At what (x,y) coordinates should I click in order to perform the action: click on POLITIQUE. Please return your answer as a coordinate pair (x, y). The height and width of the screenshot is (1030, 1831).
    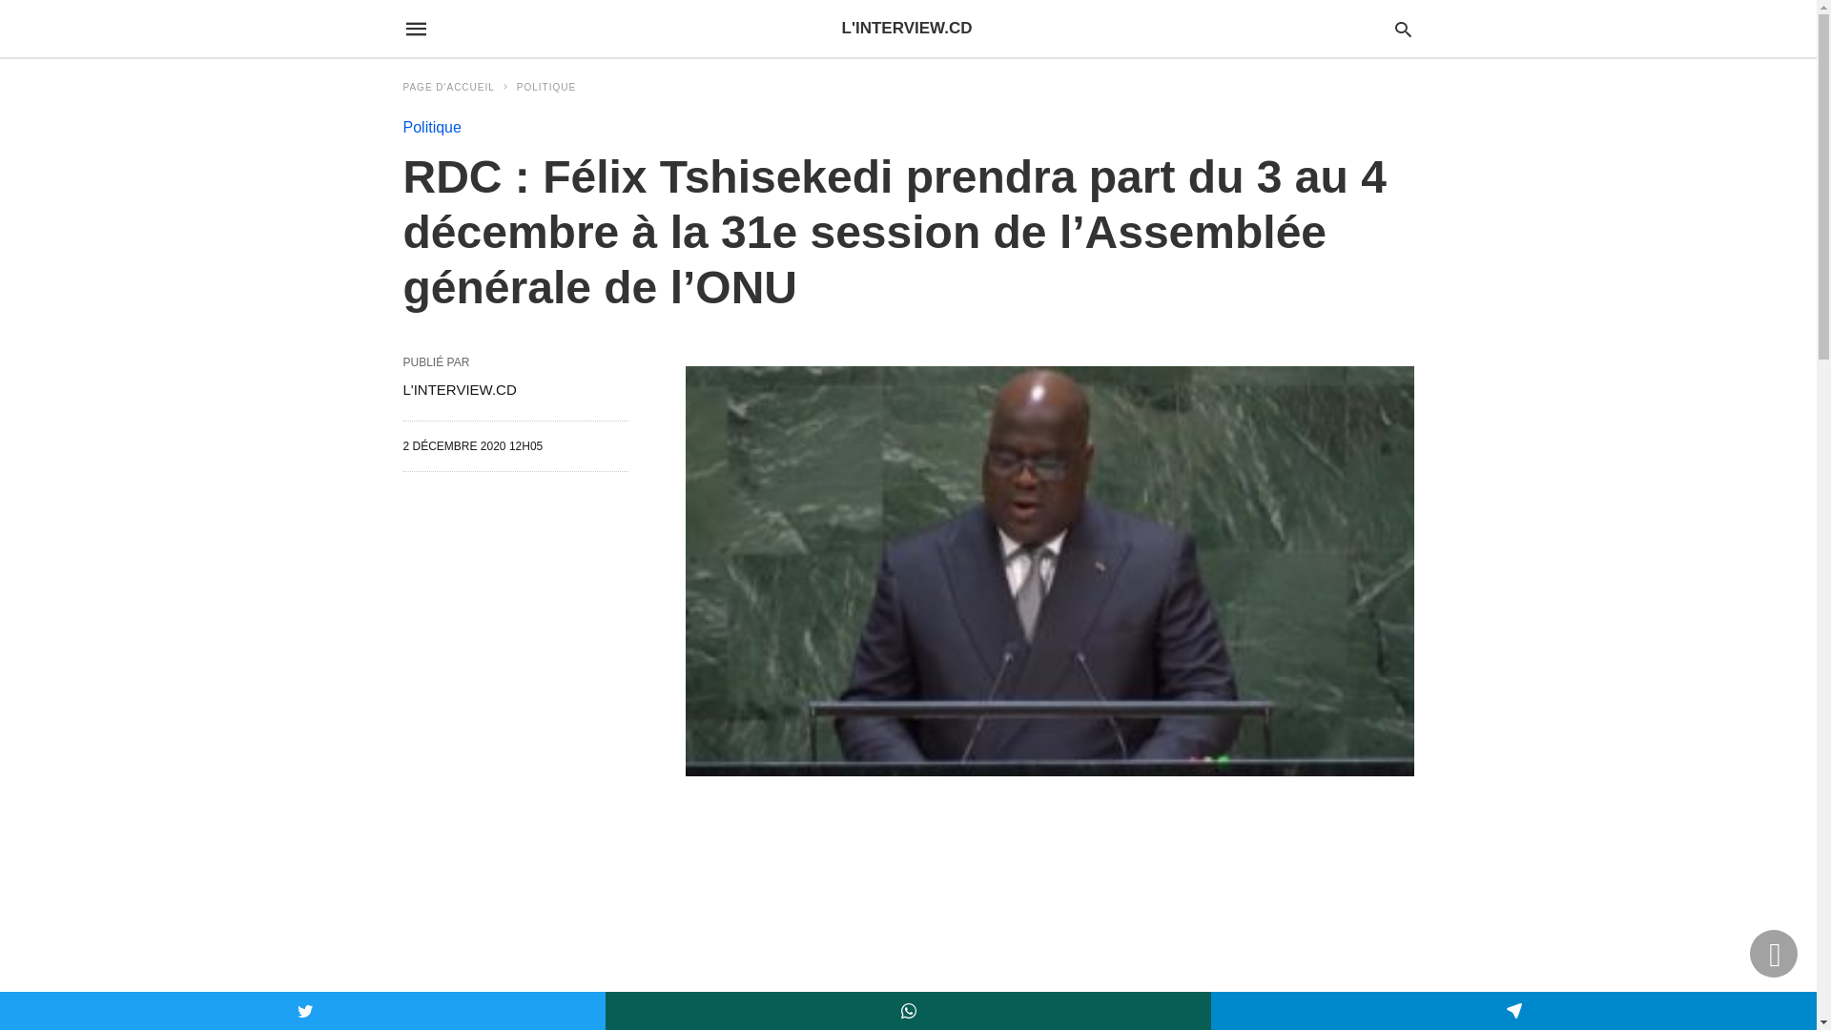
    Looking at the image, I should click on (546, 88).